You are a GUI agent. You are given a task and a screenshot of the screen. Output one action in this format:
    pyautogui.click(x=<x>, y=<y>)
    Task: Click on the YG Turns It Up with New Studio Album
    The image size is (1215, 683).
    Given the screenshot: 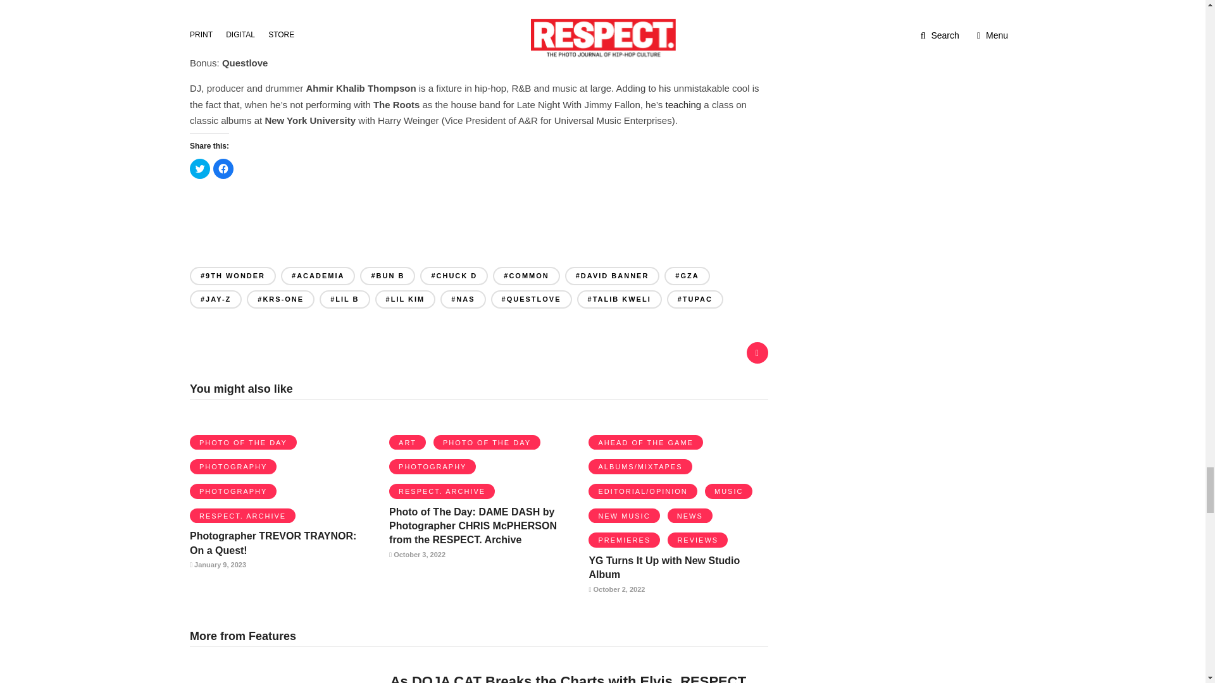 What is the action you would take?
    pyautogui.click(x=664, y=567)
    